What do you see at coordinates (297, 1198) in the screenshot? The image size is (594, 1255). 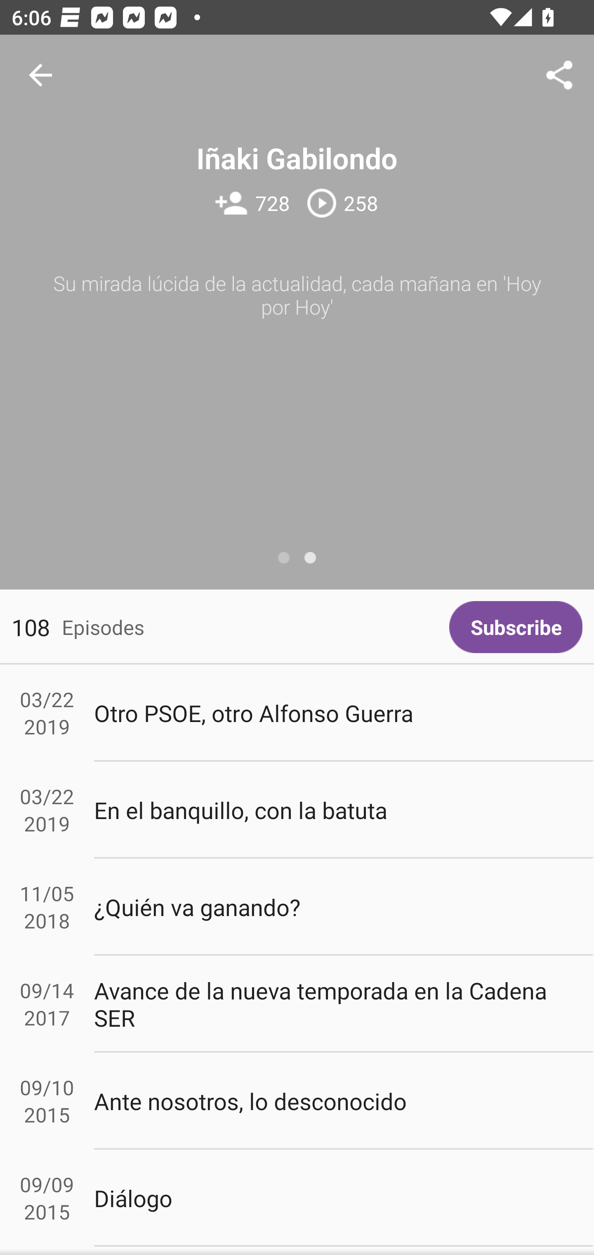 I see `09/09 2015 Diálogo` at bounding box center [297, 1198].